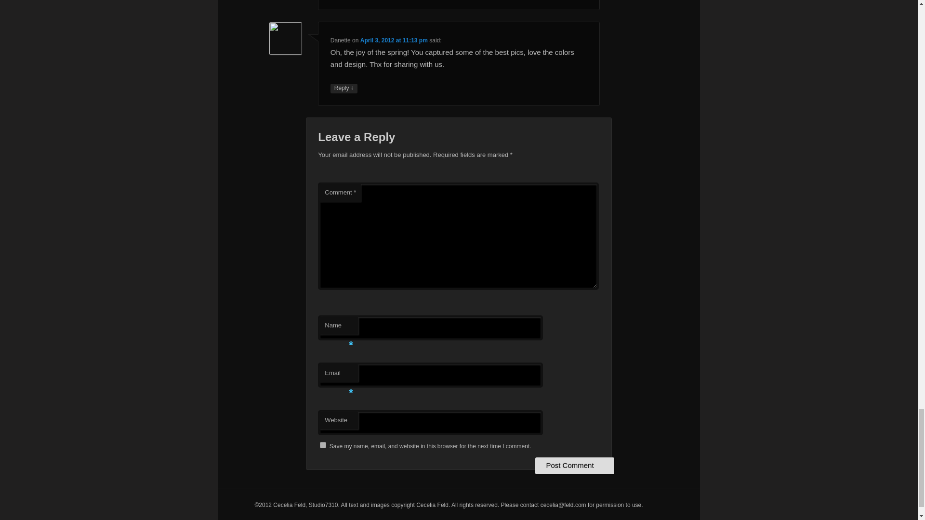 This screenshot has width=925, height=520. I want to click on Post Comment, so click(574, 465).